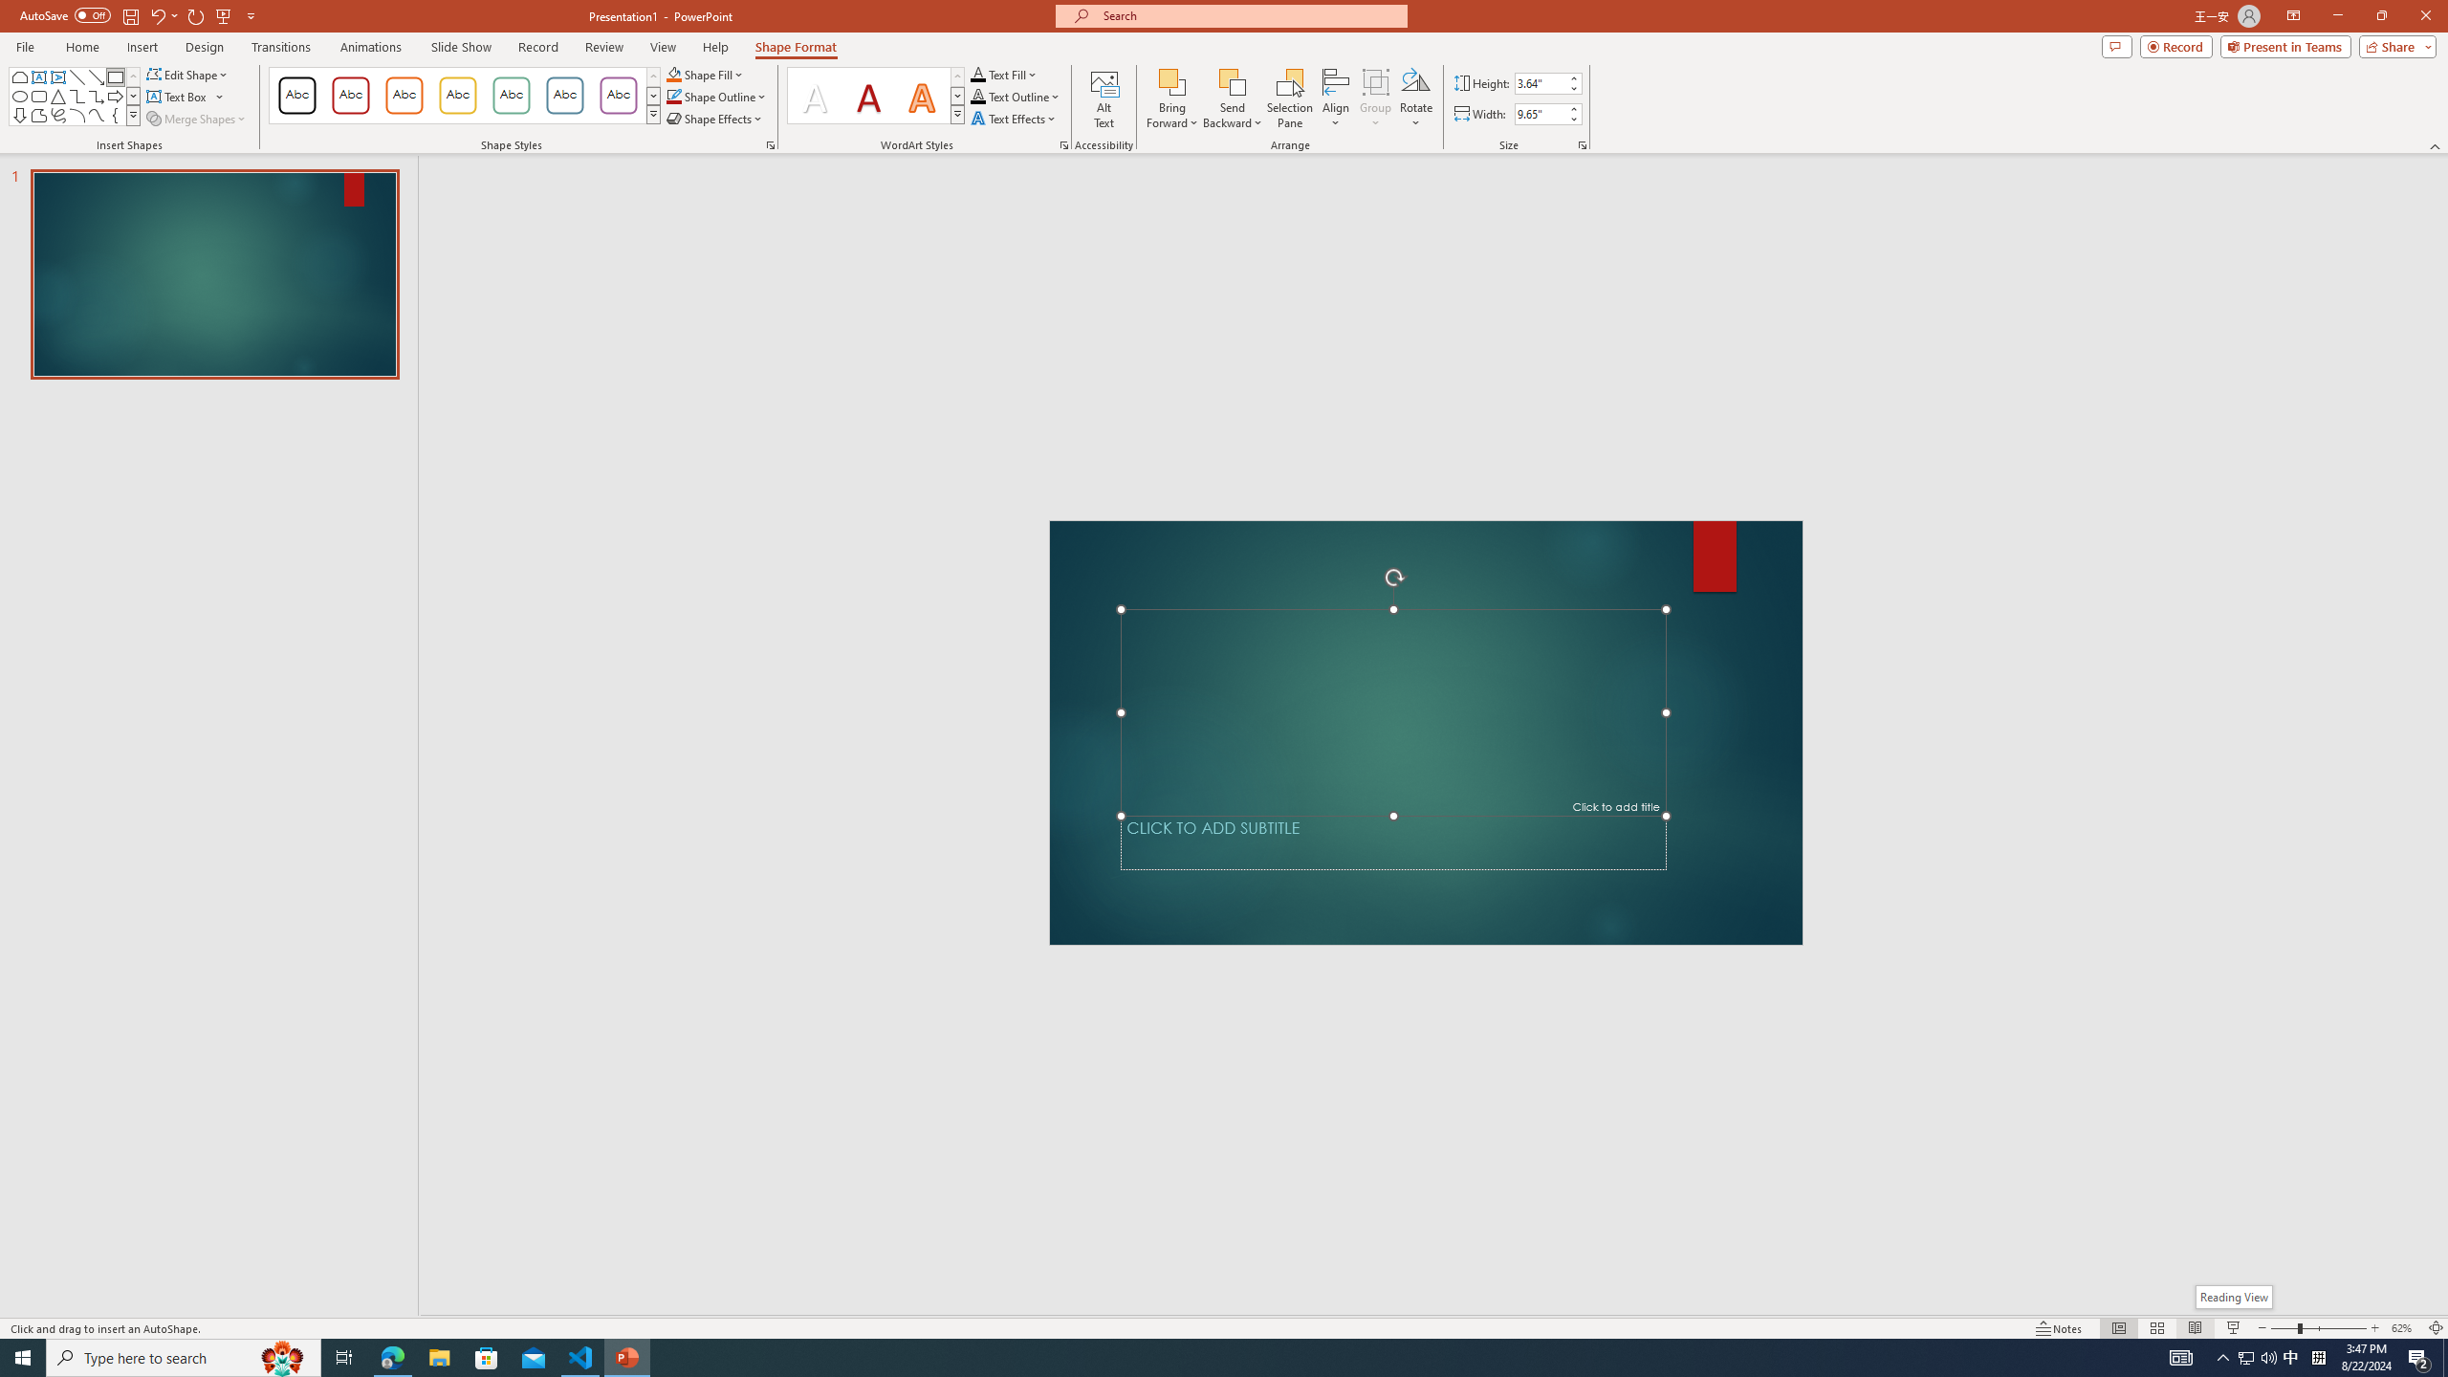 The width and height of the screenshot is (2448, 1377). What do you see at coordinates (619, 96) in the screenshot?
I see `Colored Outline - Purple, Accent 6` at bounding box center [619, 96].